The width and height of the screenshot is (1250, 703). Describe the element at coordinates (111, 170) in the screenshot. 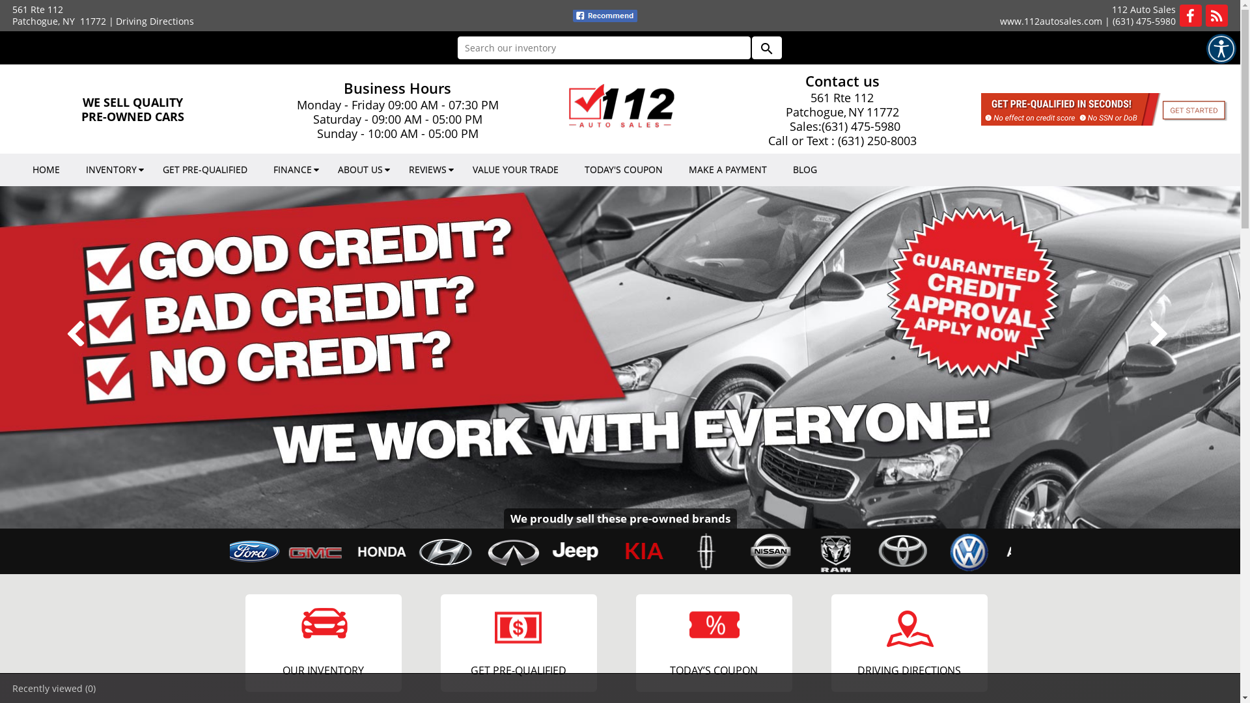

I see `INVENTORY` at that location.